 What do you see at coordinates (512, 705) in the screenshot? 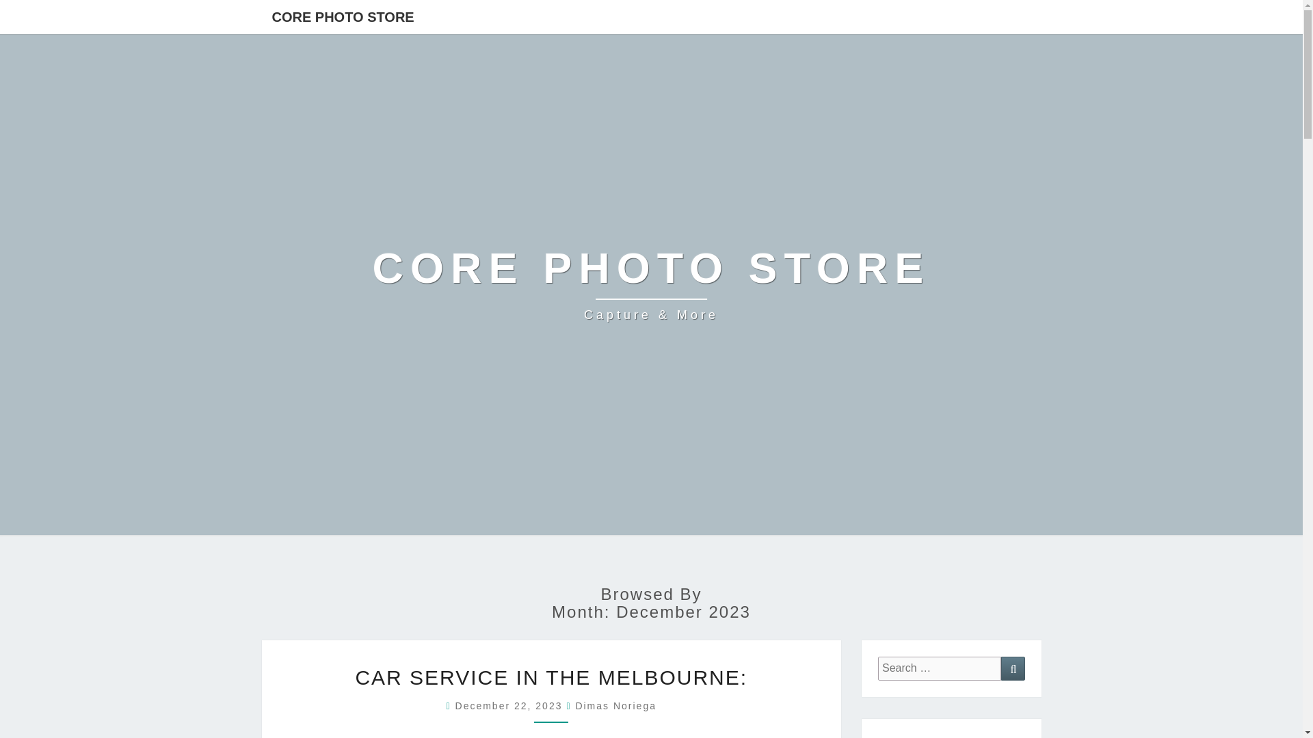
I see `5:07 am` at bounding box center [512, 705].